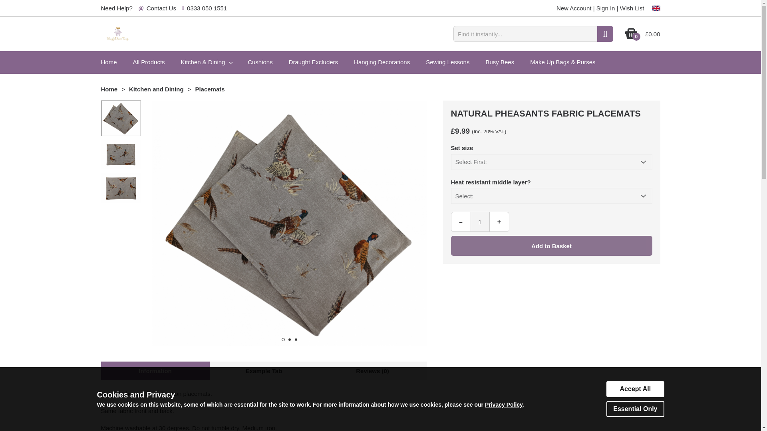  Describe the element at coordinates (551, 246) in the screenshot. I see `Add to Basket` at that location.